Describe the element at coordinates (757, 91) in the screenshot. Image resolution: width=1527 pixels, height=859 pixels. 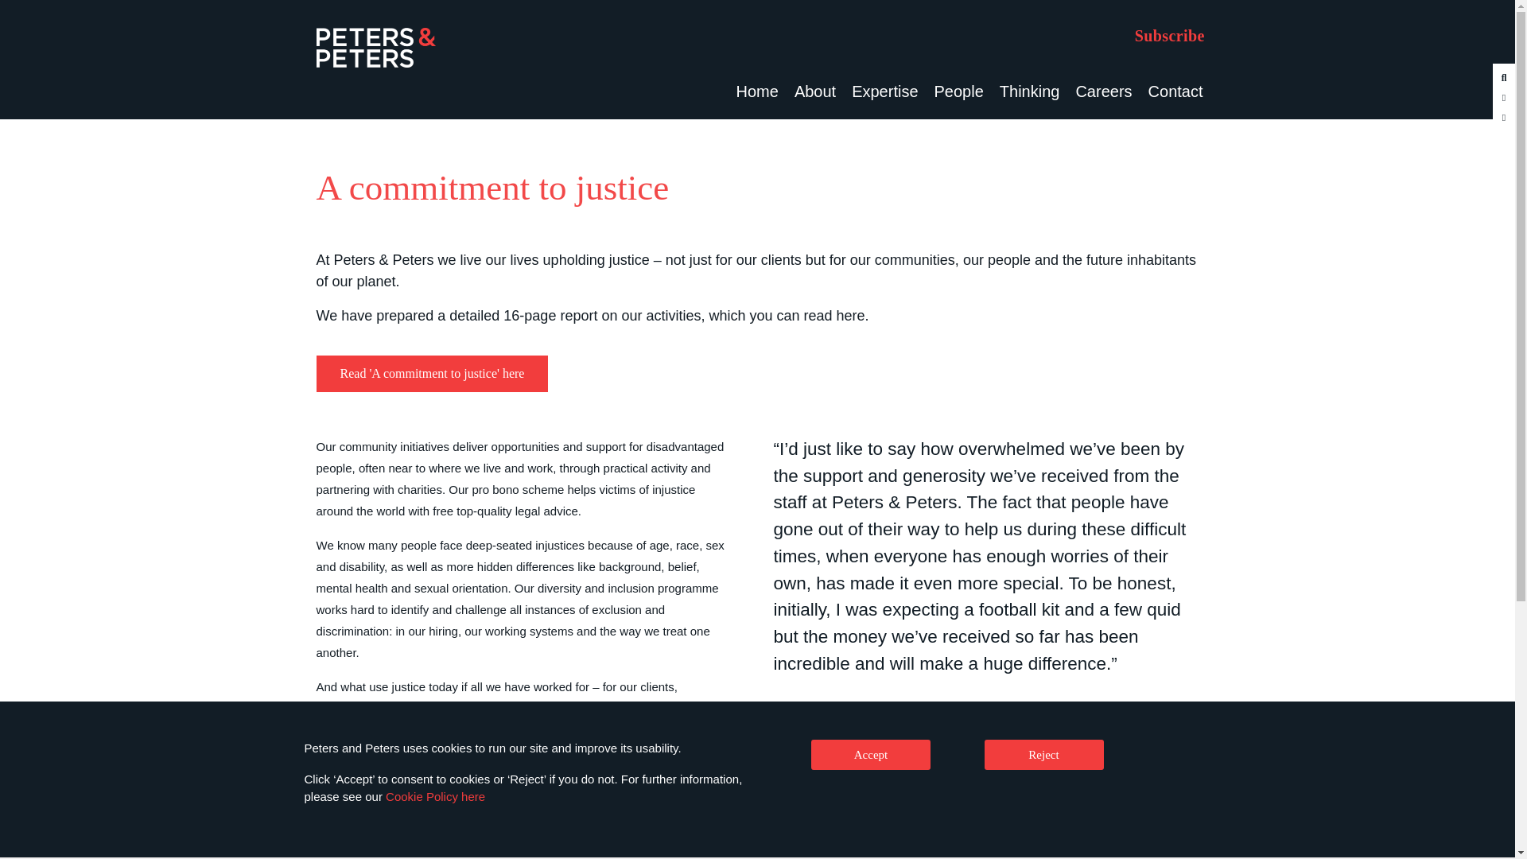
I see `Home` at that location.